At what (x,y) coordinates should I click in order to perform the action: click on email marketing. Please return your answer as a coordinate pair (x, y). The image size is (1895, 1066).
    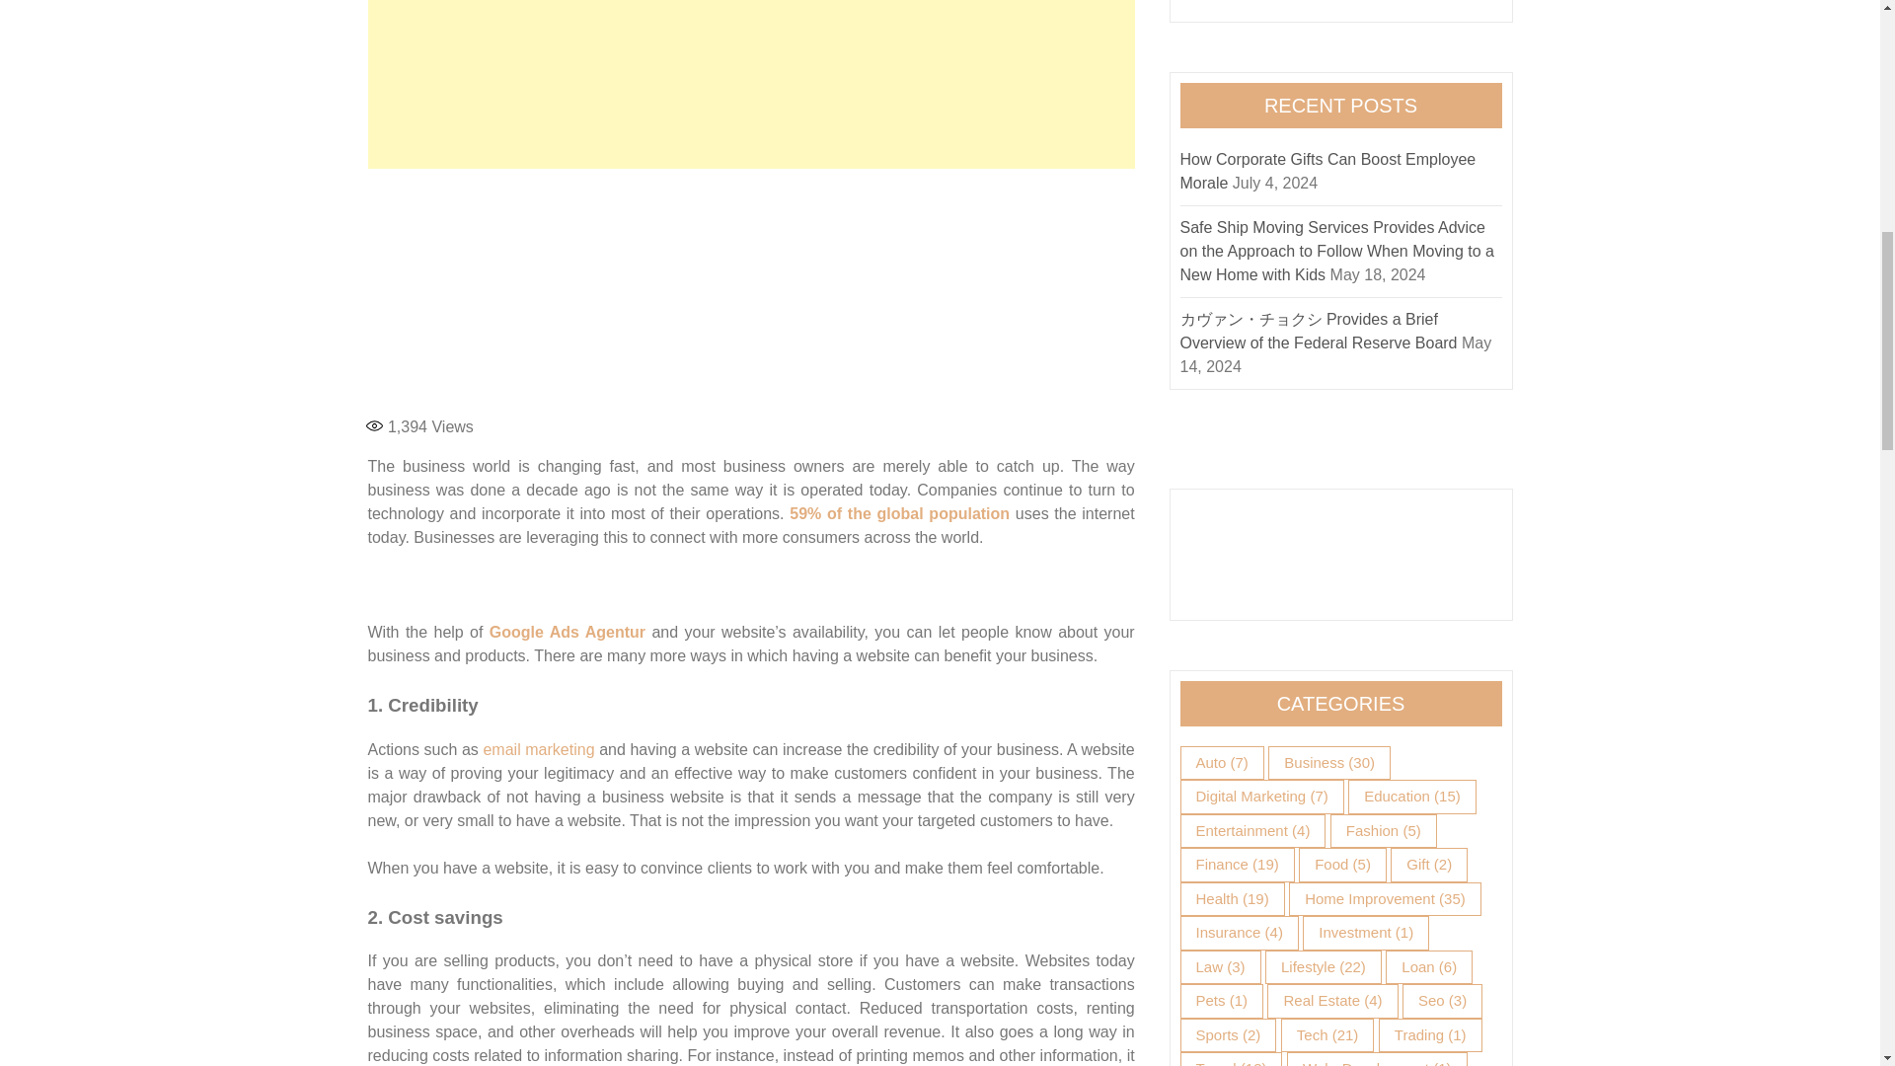
    Looking at the image, I should click on (539, 748).